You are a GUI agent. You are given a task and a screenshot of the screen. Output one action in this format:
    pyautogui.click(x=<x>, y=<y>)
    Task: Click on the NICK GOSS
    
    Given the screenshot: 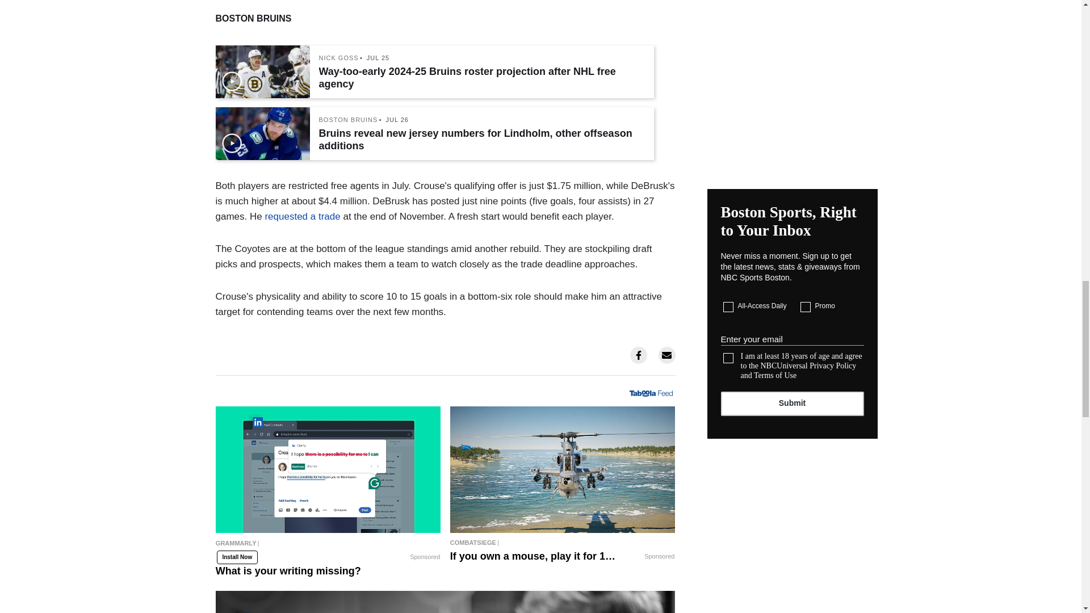 What is the action you would take?
    pyautogui.click(x=338, y=58)
    